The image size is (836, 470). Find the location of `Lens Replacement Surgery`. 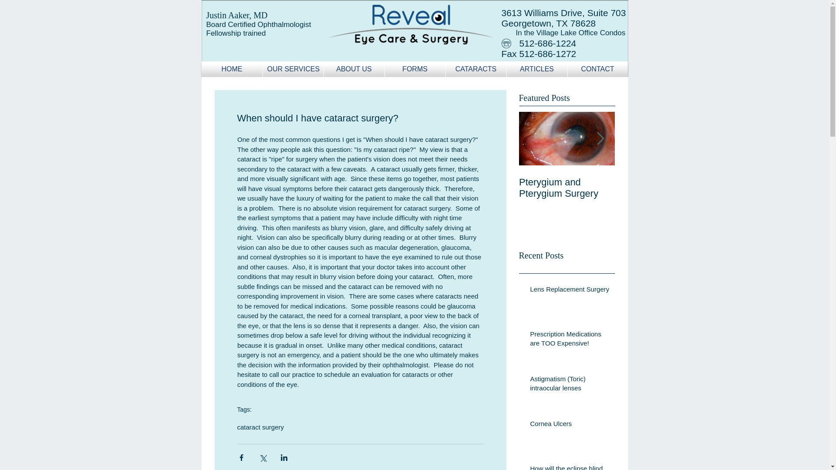

Lens Replacement Surgery is located at coordinates (570, 291).